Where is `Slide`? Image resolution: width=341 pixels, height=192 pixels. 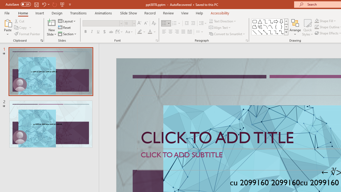
Slide is located at coordinates (51, 124).